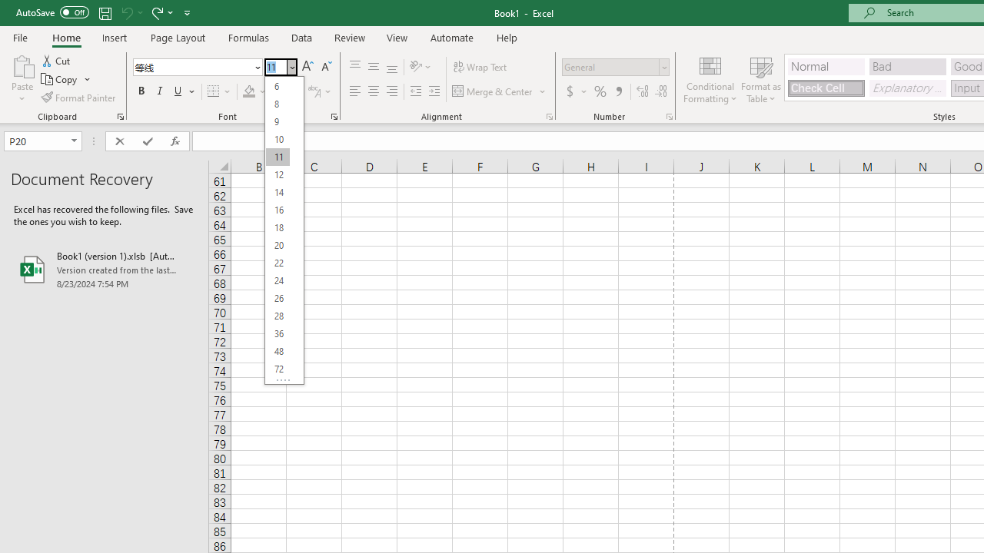 This screenshot has height=553, width=984. Describe the element at coordinates (278, 175) in the screenshot. I see `12` at that location.